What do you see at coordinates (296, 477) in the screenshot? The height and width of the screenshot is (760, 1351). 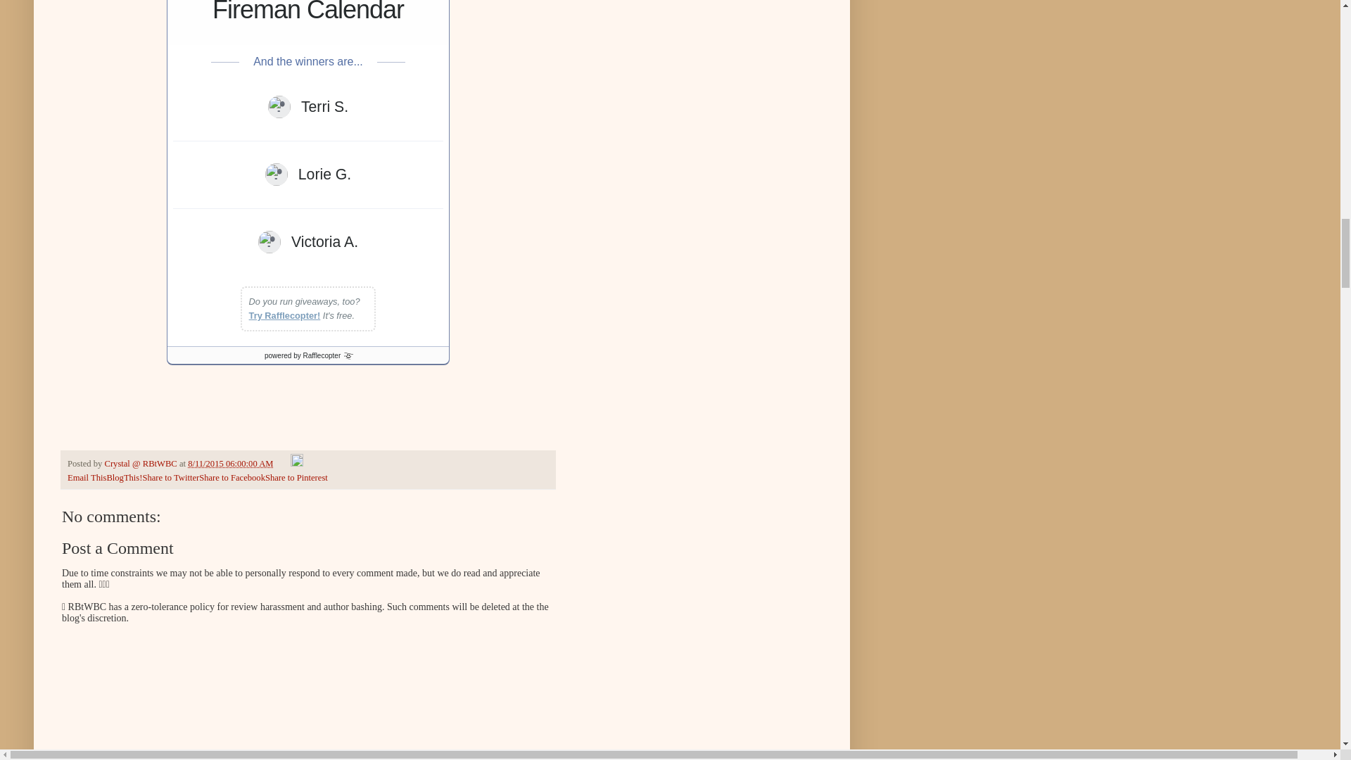 I see `Share to Pinterest` at bounding box center [296, 477].